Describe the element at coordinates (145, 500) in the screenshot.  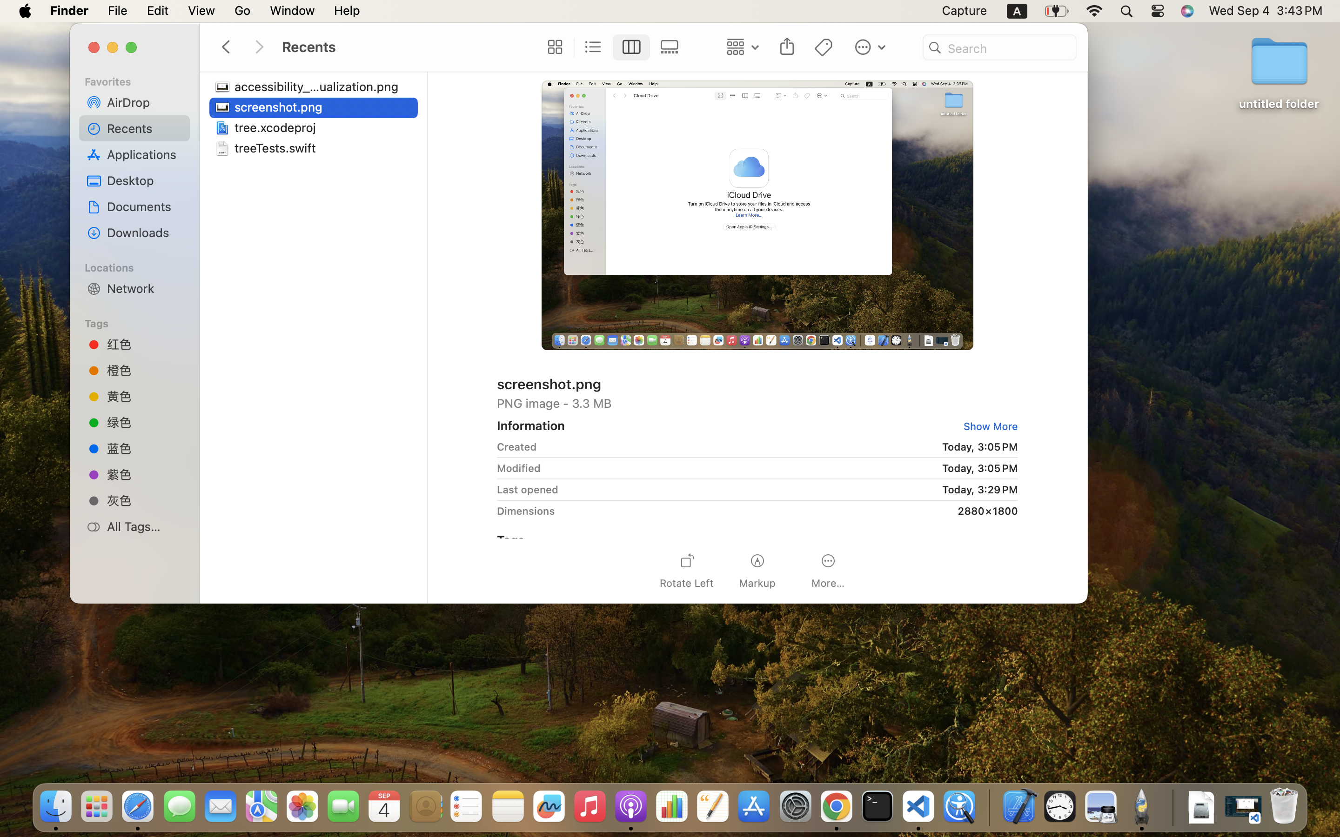
I see `灰色` at that location.